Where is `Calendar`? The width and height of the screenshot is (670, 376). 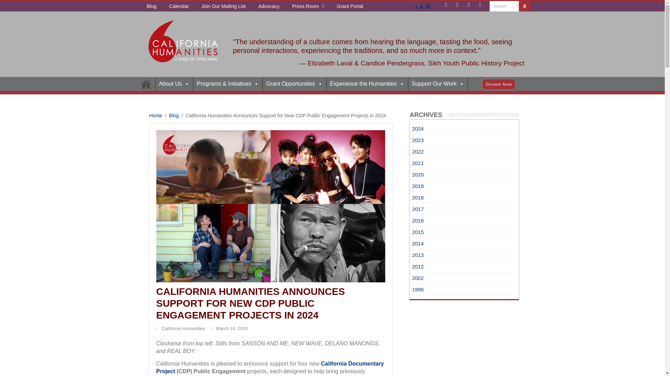
Calendar is located at coordinates (179, 6).